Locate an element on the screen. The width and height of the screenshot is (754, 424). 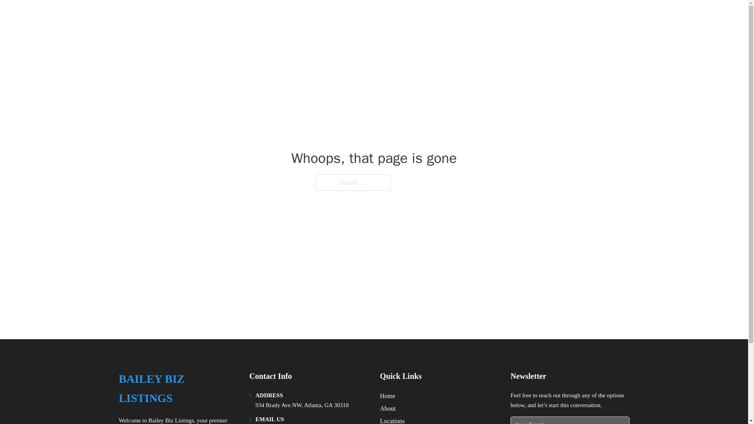
Locations is located at coordinates (392, 420).